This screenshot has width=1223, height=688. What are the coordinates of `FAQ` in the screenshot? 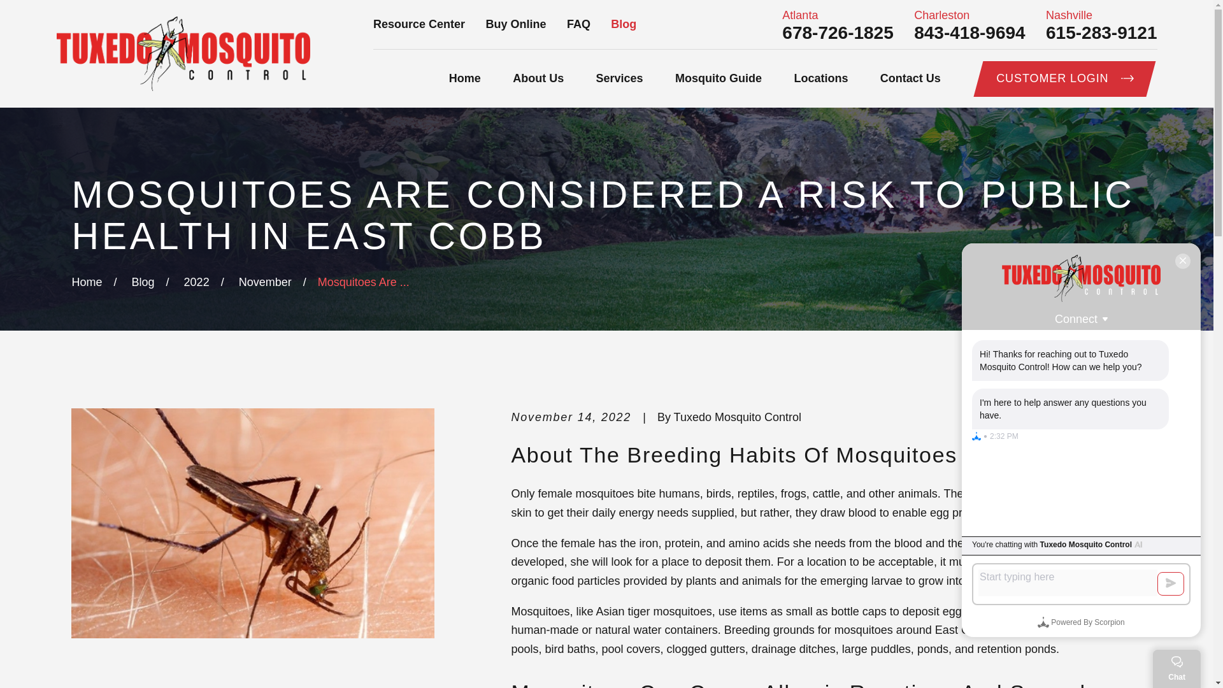 It's located at (578, 24).